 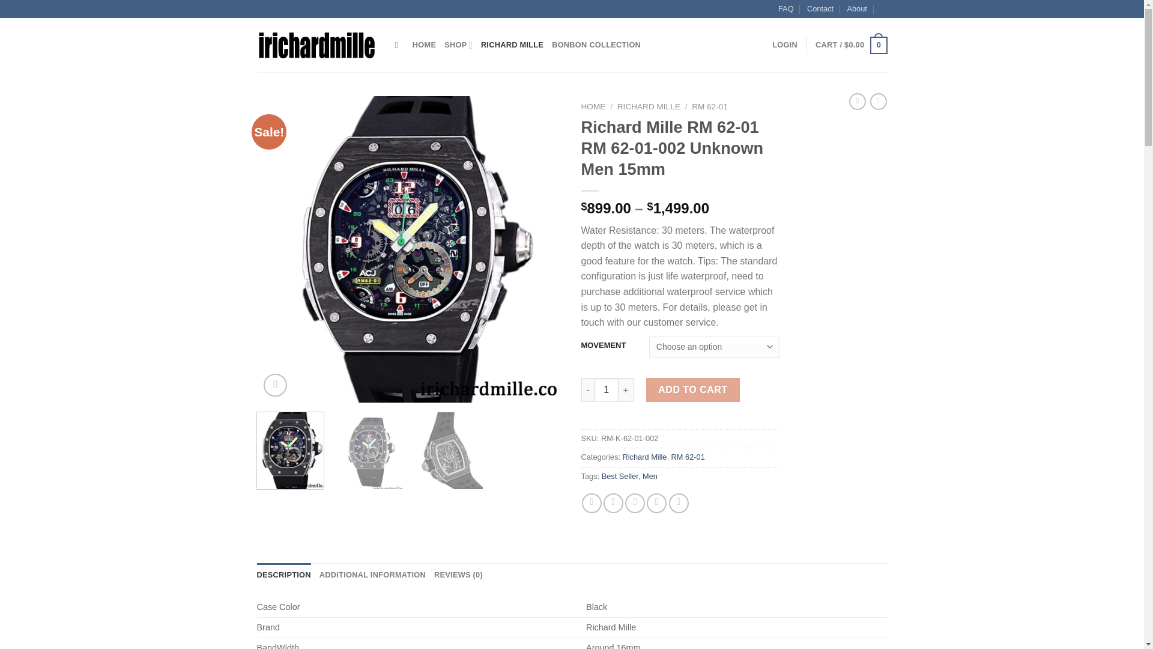 What do you see at coordinates (458, 45) in the screenshot?
I see `SHOP` at bounding box center [458, 45].